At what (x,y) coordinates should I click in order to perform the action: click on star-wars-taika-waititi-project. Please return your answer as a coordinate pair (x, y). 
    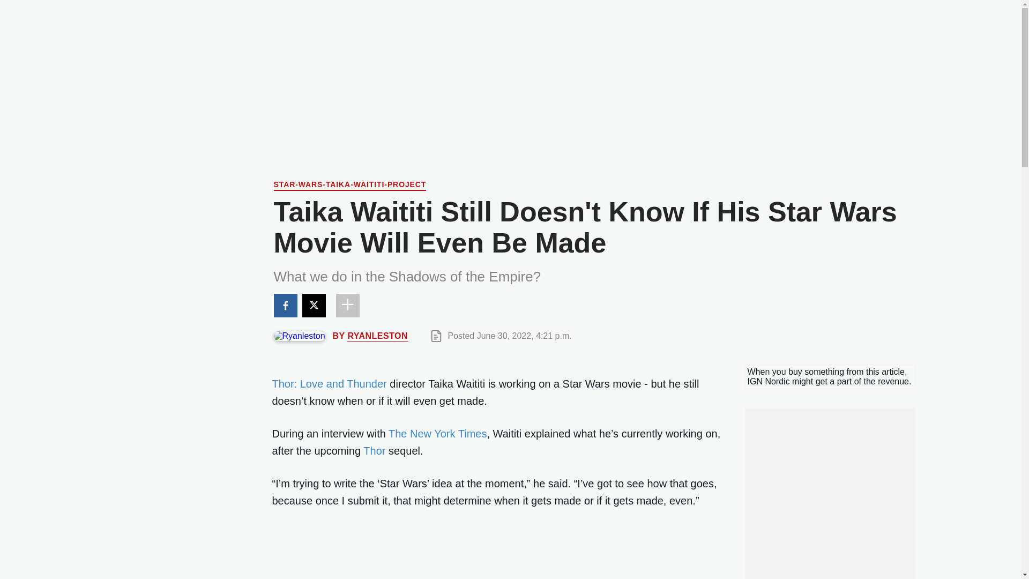
    Looking at the image, I should click on (349, 185).